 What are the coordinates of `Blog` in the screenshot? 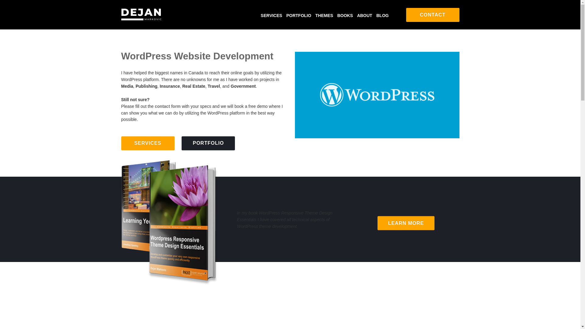 It's located at (382, 16).